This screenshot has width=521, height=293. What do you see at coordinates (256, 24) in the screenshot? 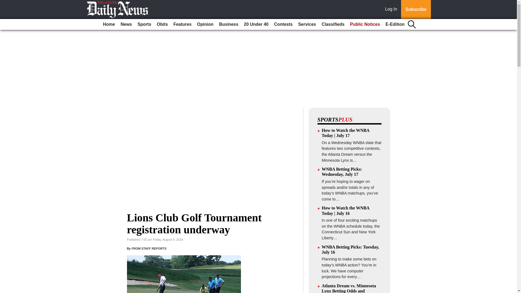
I see `20 Under 40` at bounding box center [256, 24].